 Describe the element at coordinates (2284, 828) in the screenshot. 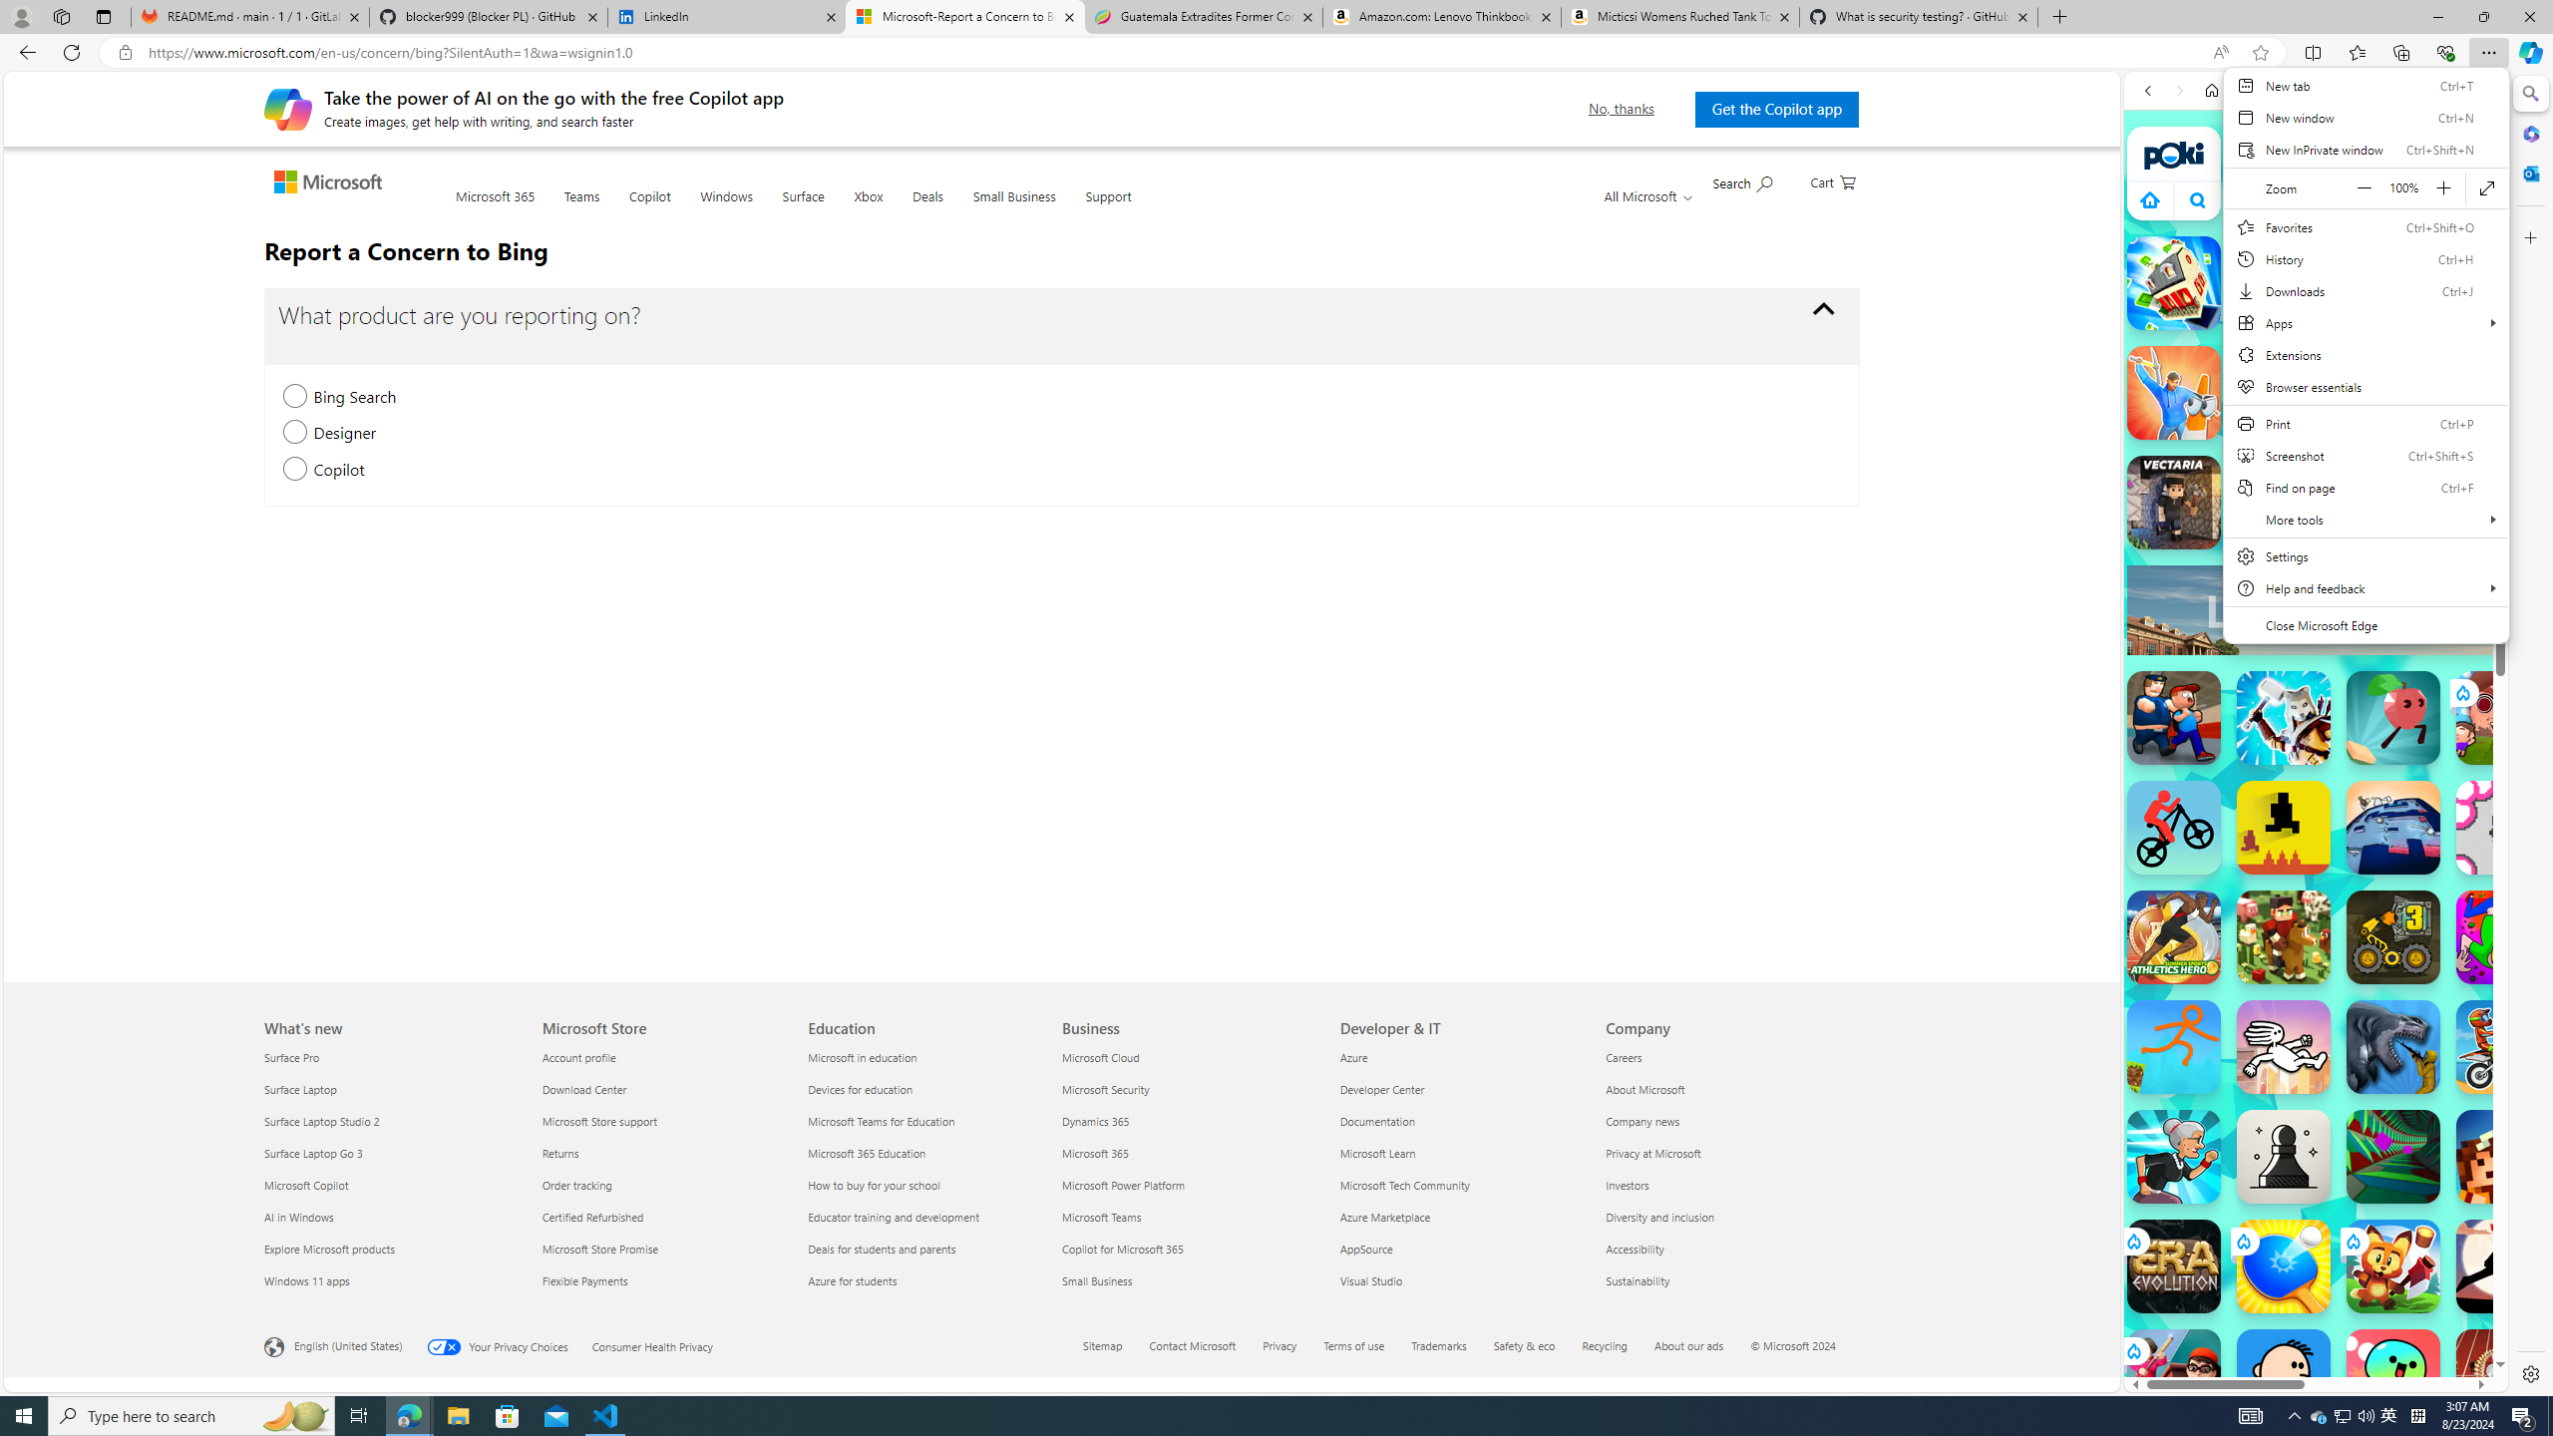

I see `Level Devil Level Devil` at that location.